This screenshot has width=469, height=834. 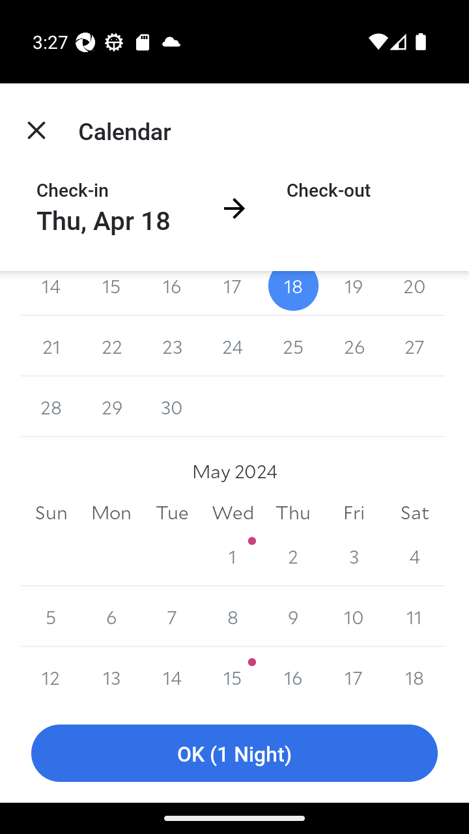 I want to click on Sun, so click(x=51, y=512).